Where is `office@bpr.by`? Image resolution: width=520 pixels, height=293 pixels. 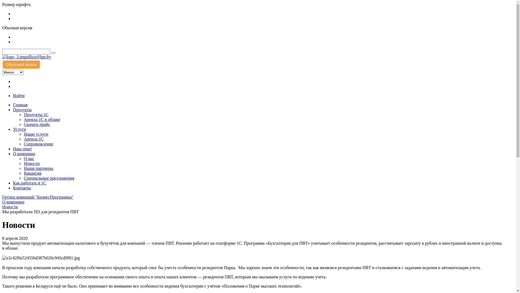
office@bpr.by is located at coordinates (38, 57).